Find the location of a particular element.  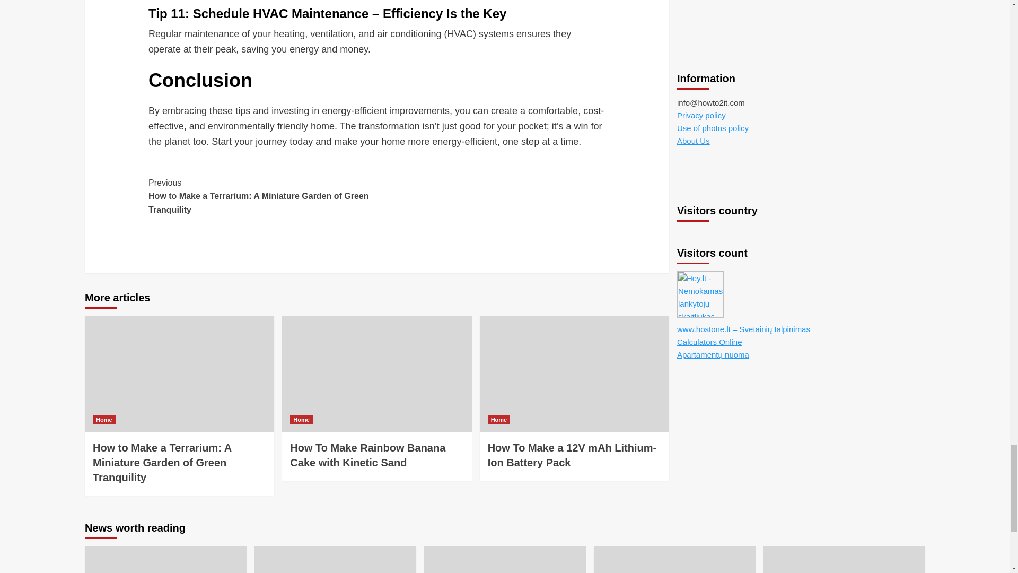

Home is located at coordinates (104, 420).